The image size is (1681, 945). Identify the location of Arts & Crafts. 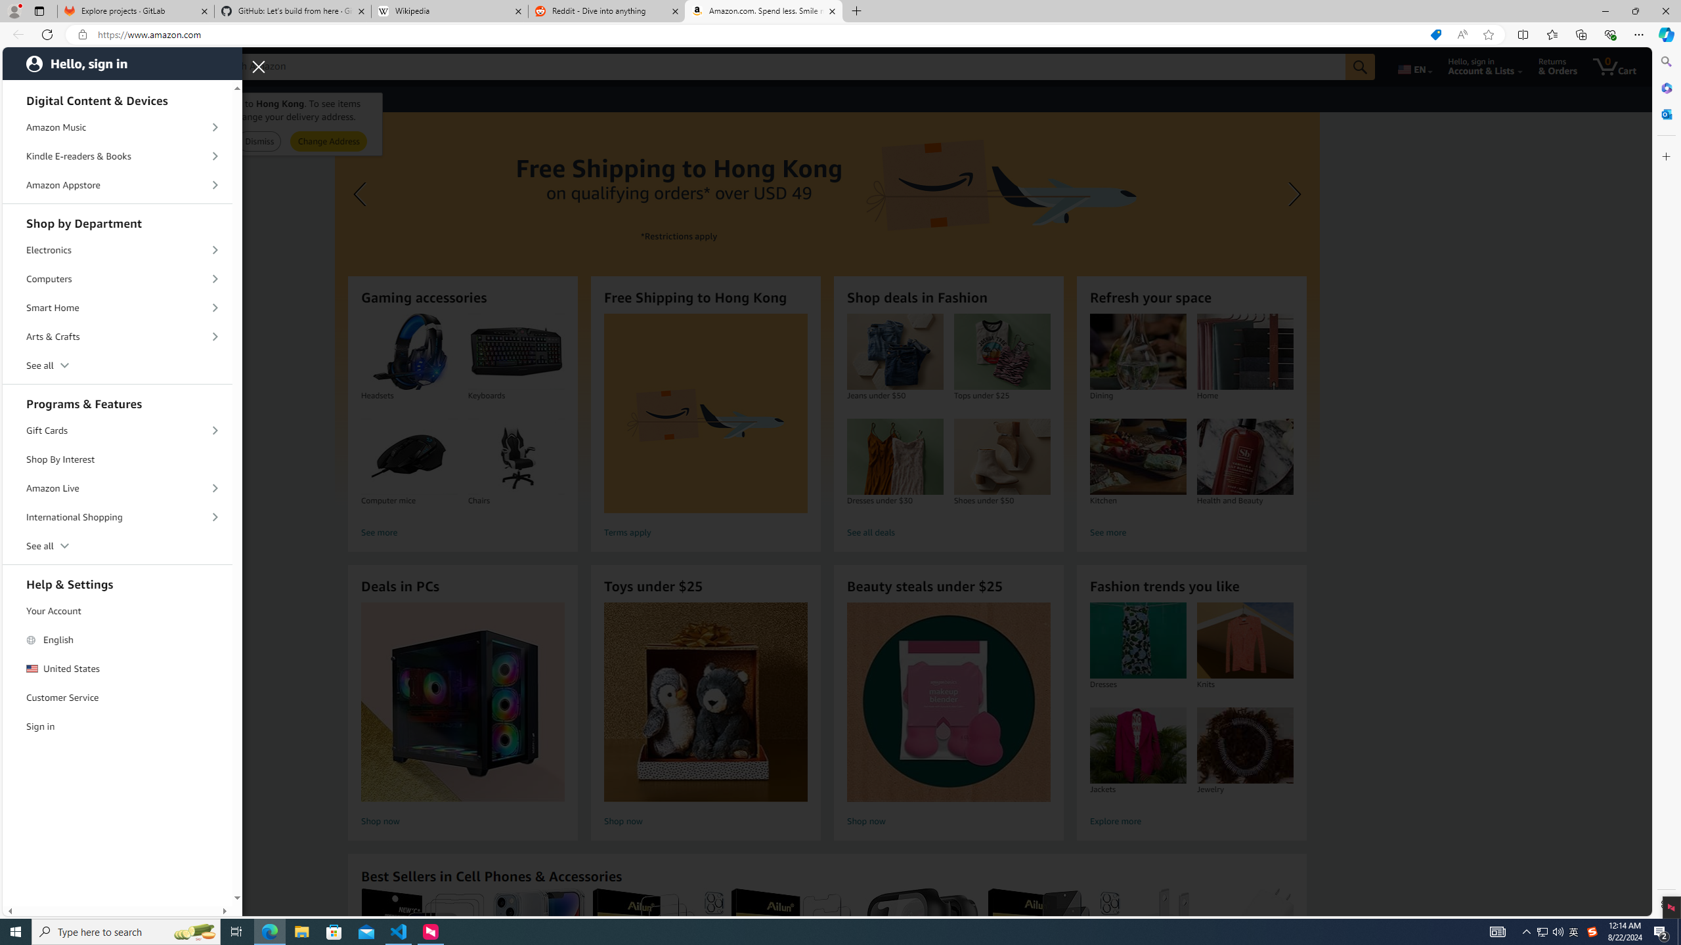
(118, 337).